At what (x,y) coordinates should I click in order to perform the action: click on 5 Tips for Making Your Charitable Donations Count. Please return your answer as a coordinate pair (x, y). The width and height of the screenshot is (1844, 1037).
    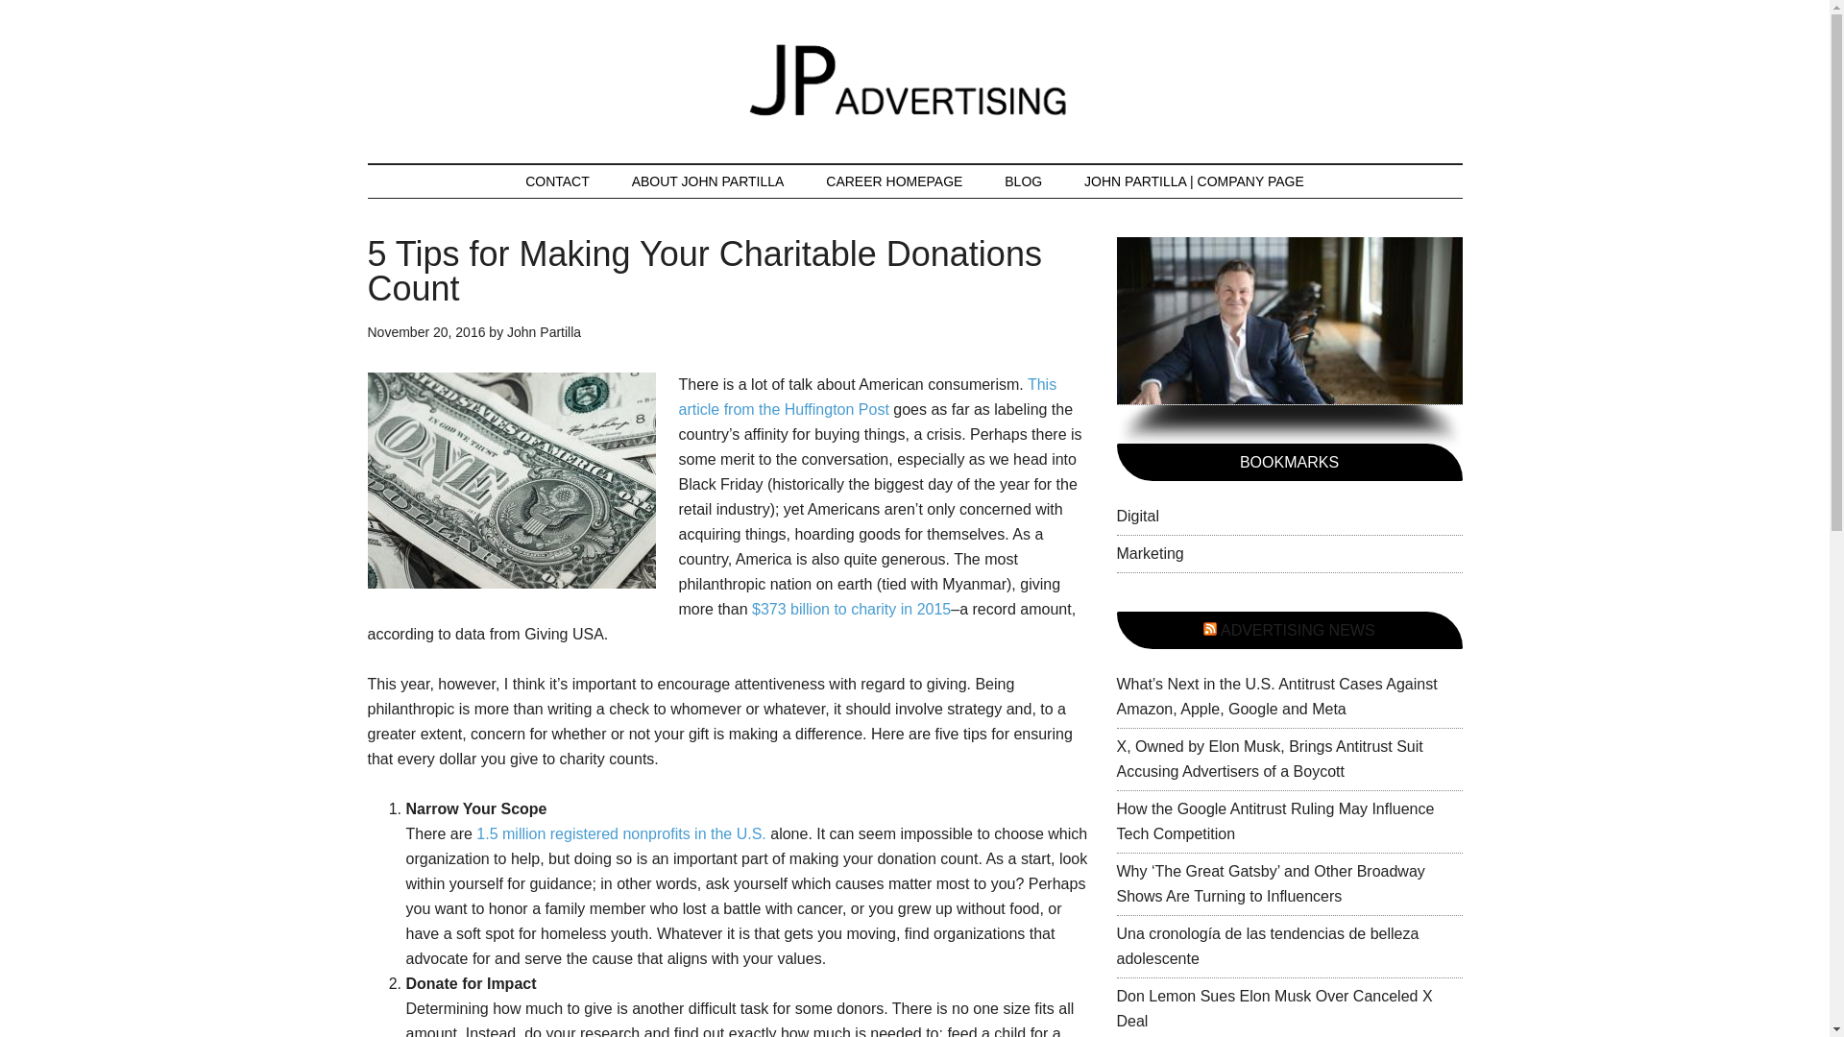
    Looking at the image, I should click on (704, 271).